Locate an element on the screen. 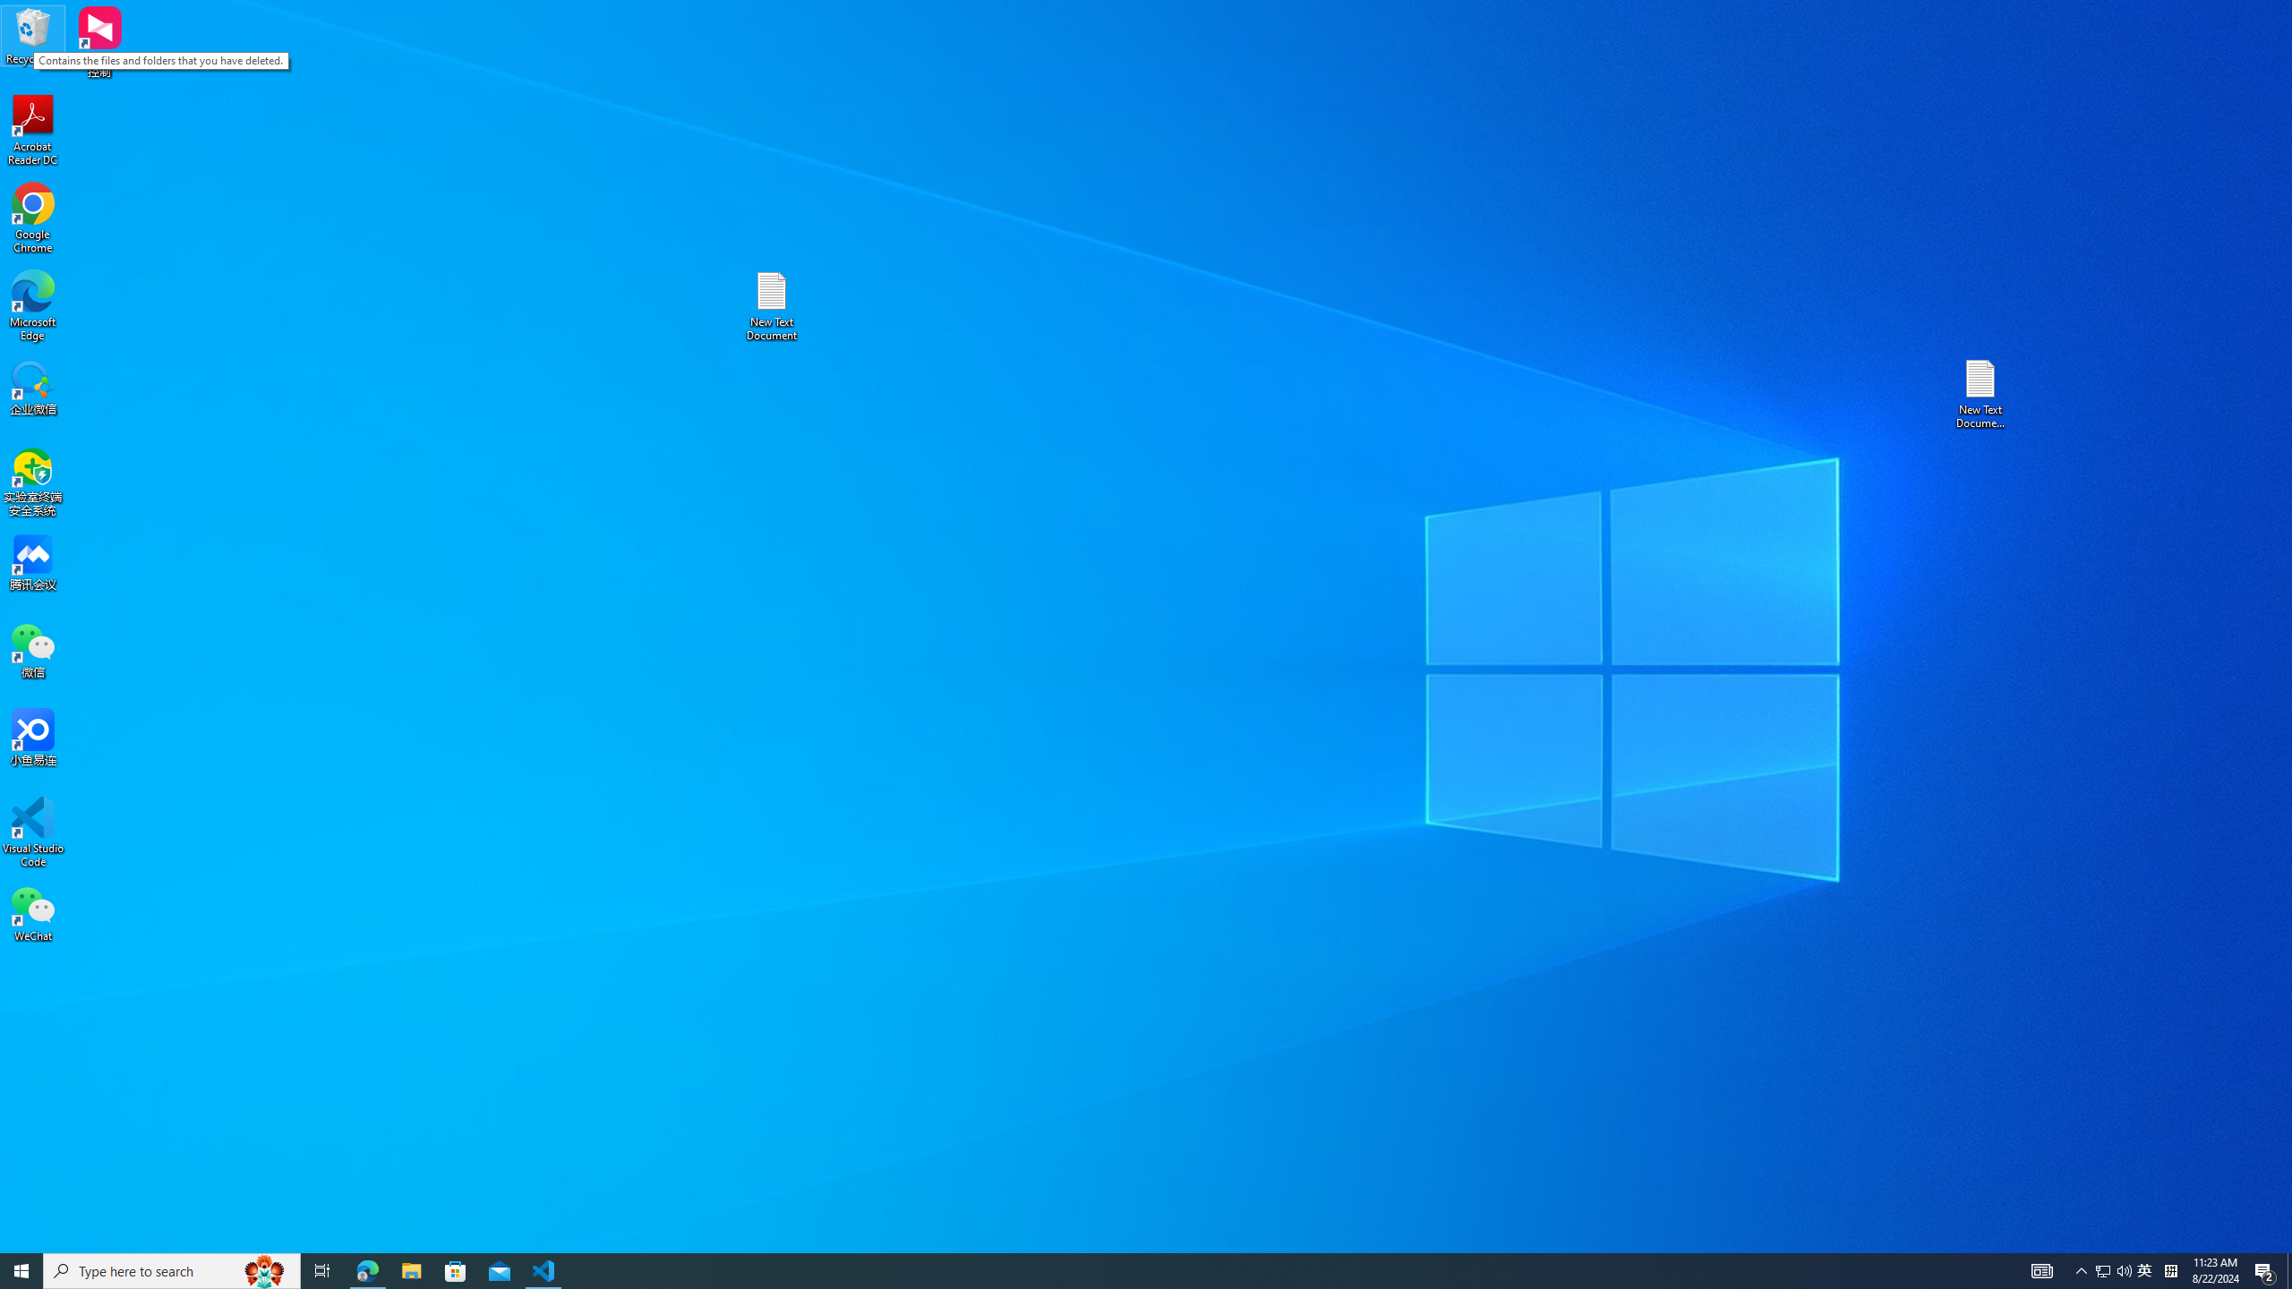 This screenshot has width=2292, height=1289. New Text Document is located at coordinates (33, 306).